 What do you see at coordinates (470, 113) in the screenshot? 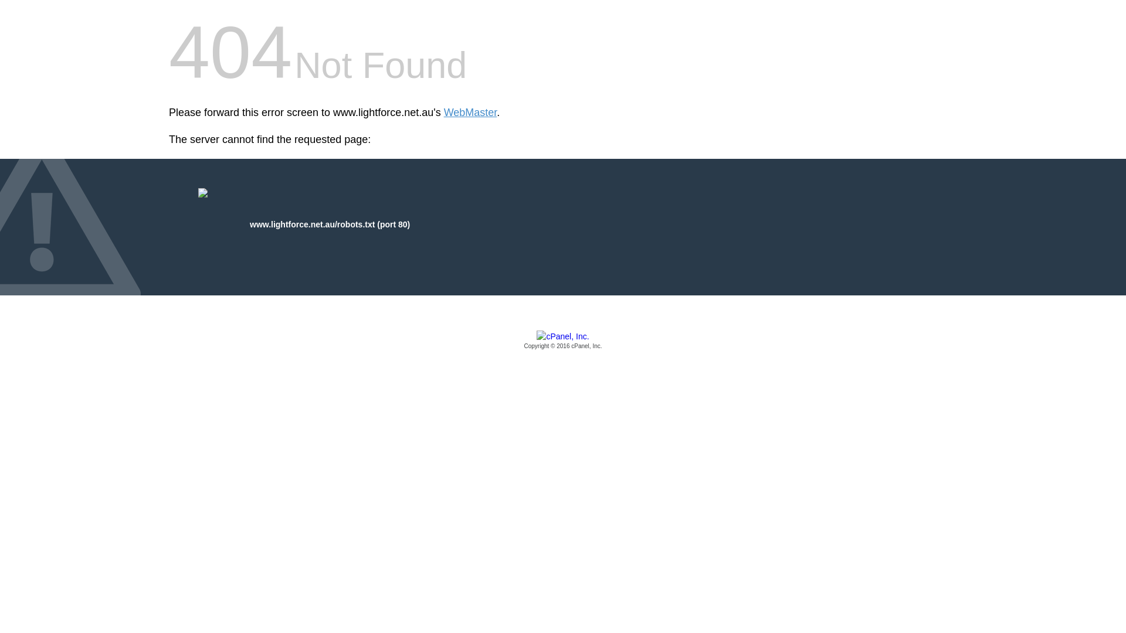
I see `WebMaster` at bounding box center [470, 113].